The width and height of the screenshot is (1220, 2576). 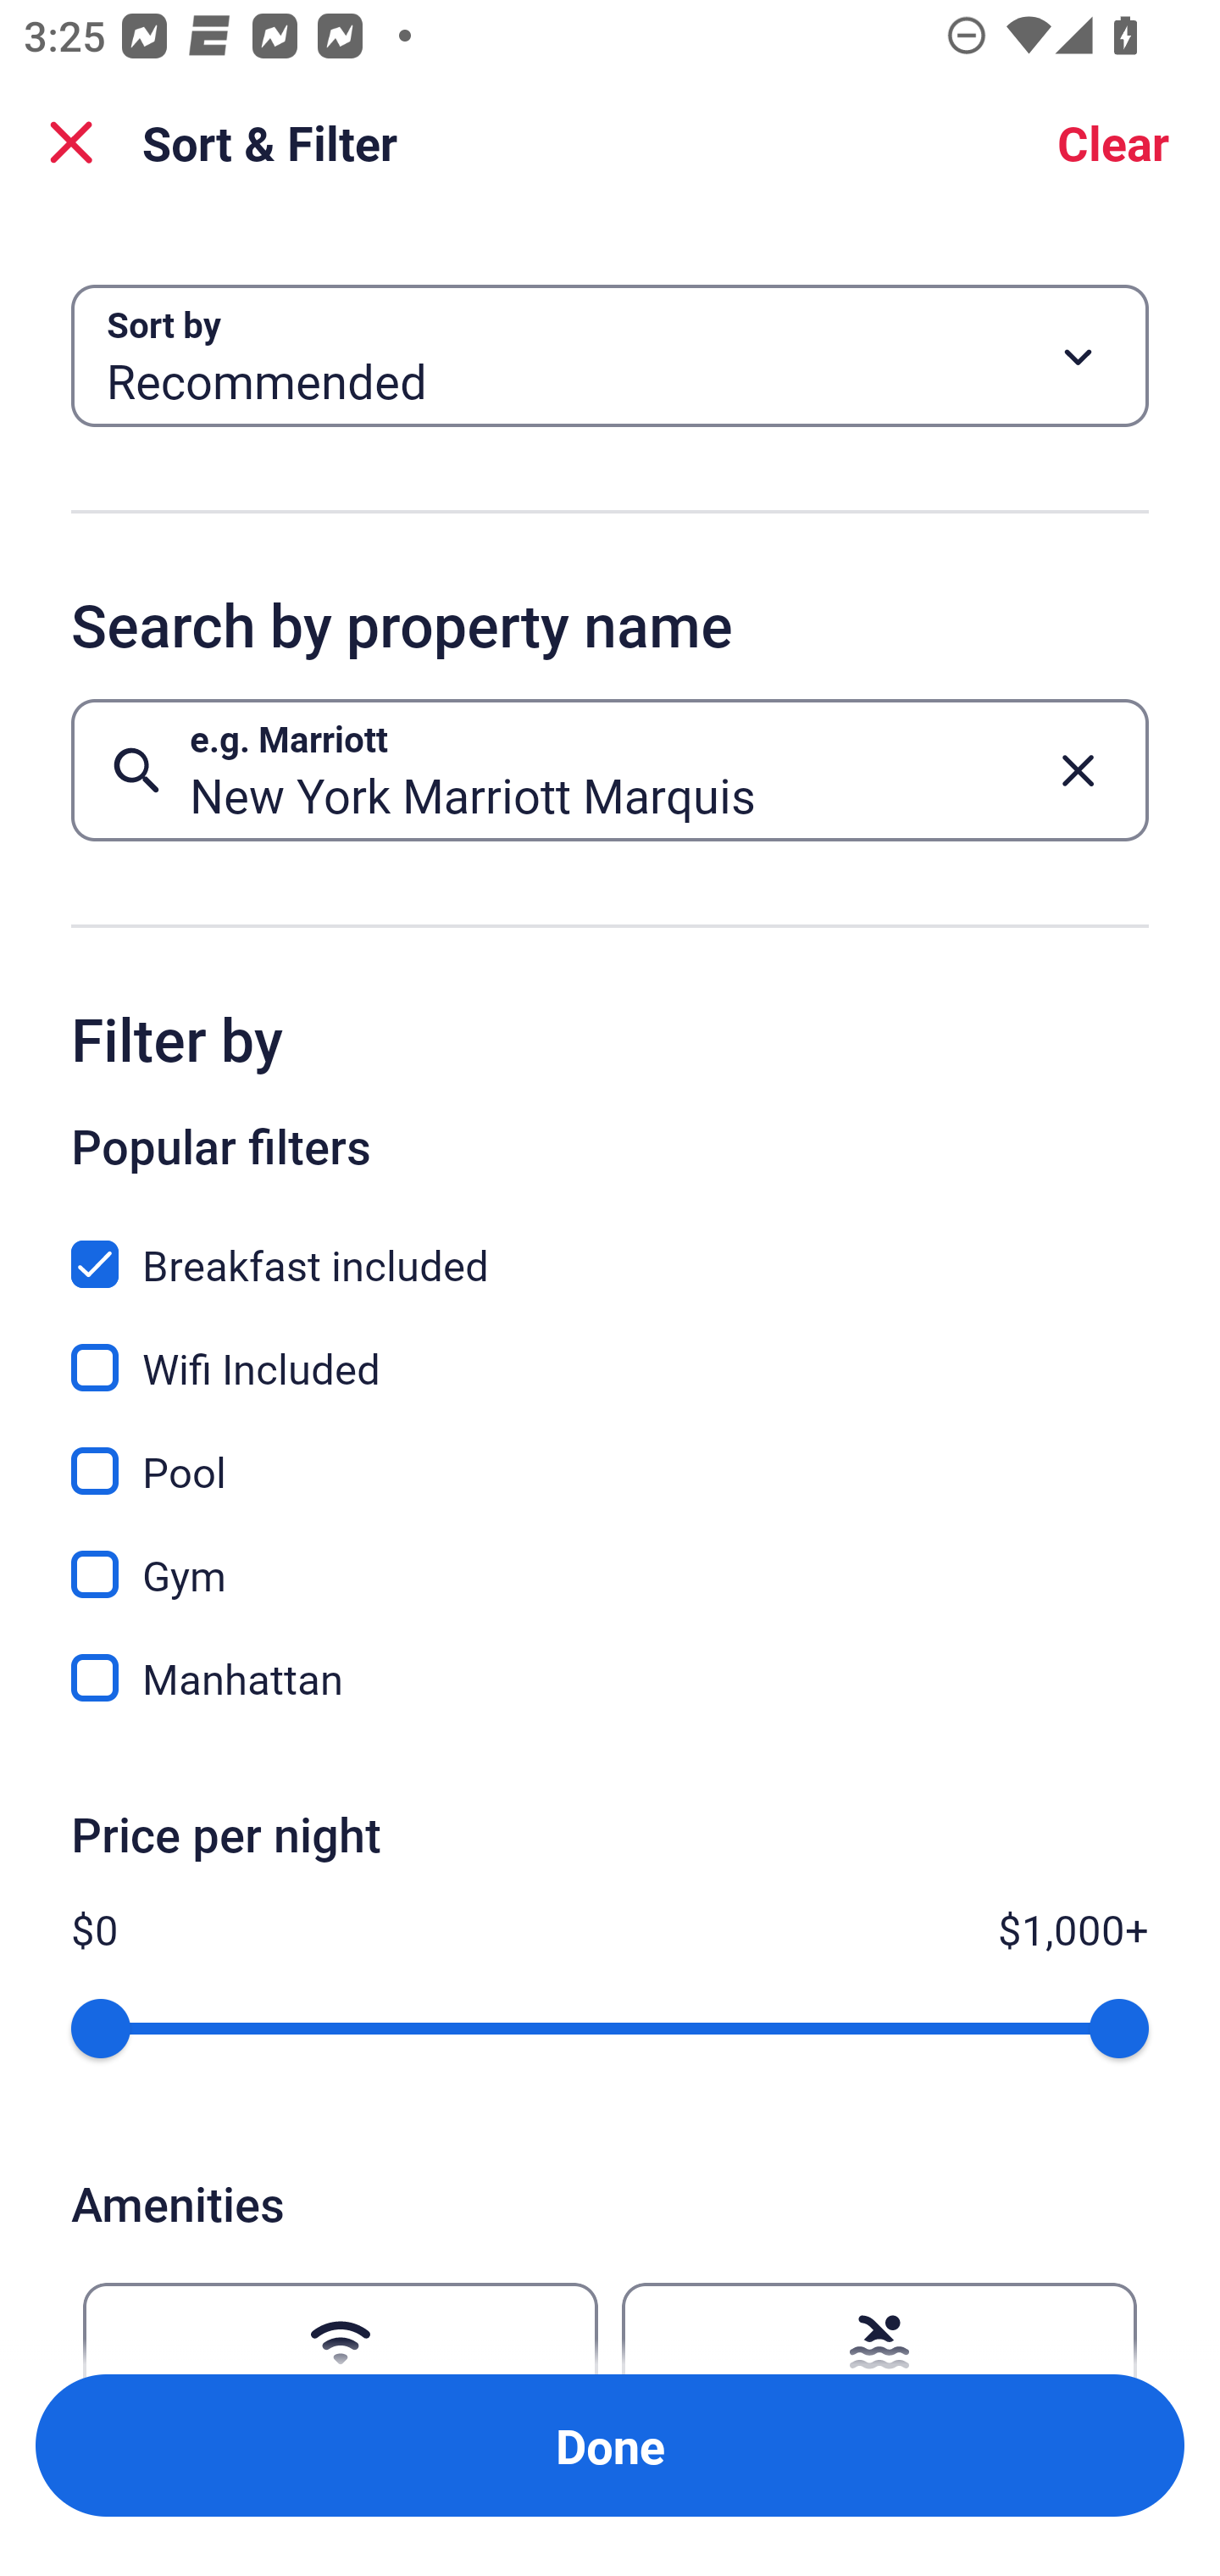 What do you see at coordinates (610, 356) in the screenshot?
I see `Sort by Button Recommended` at bounding box center [610, 356].